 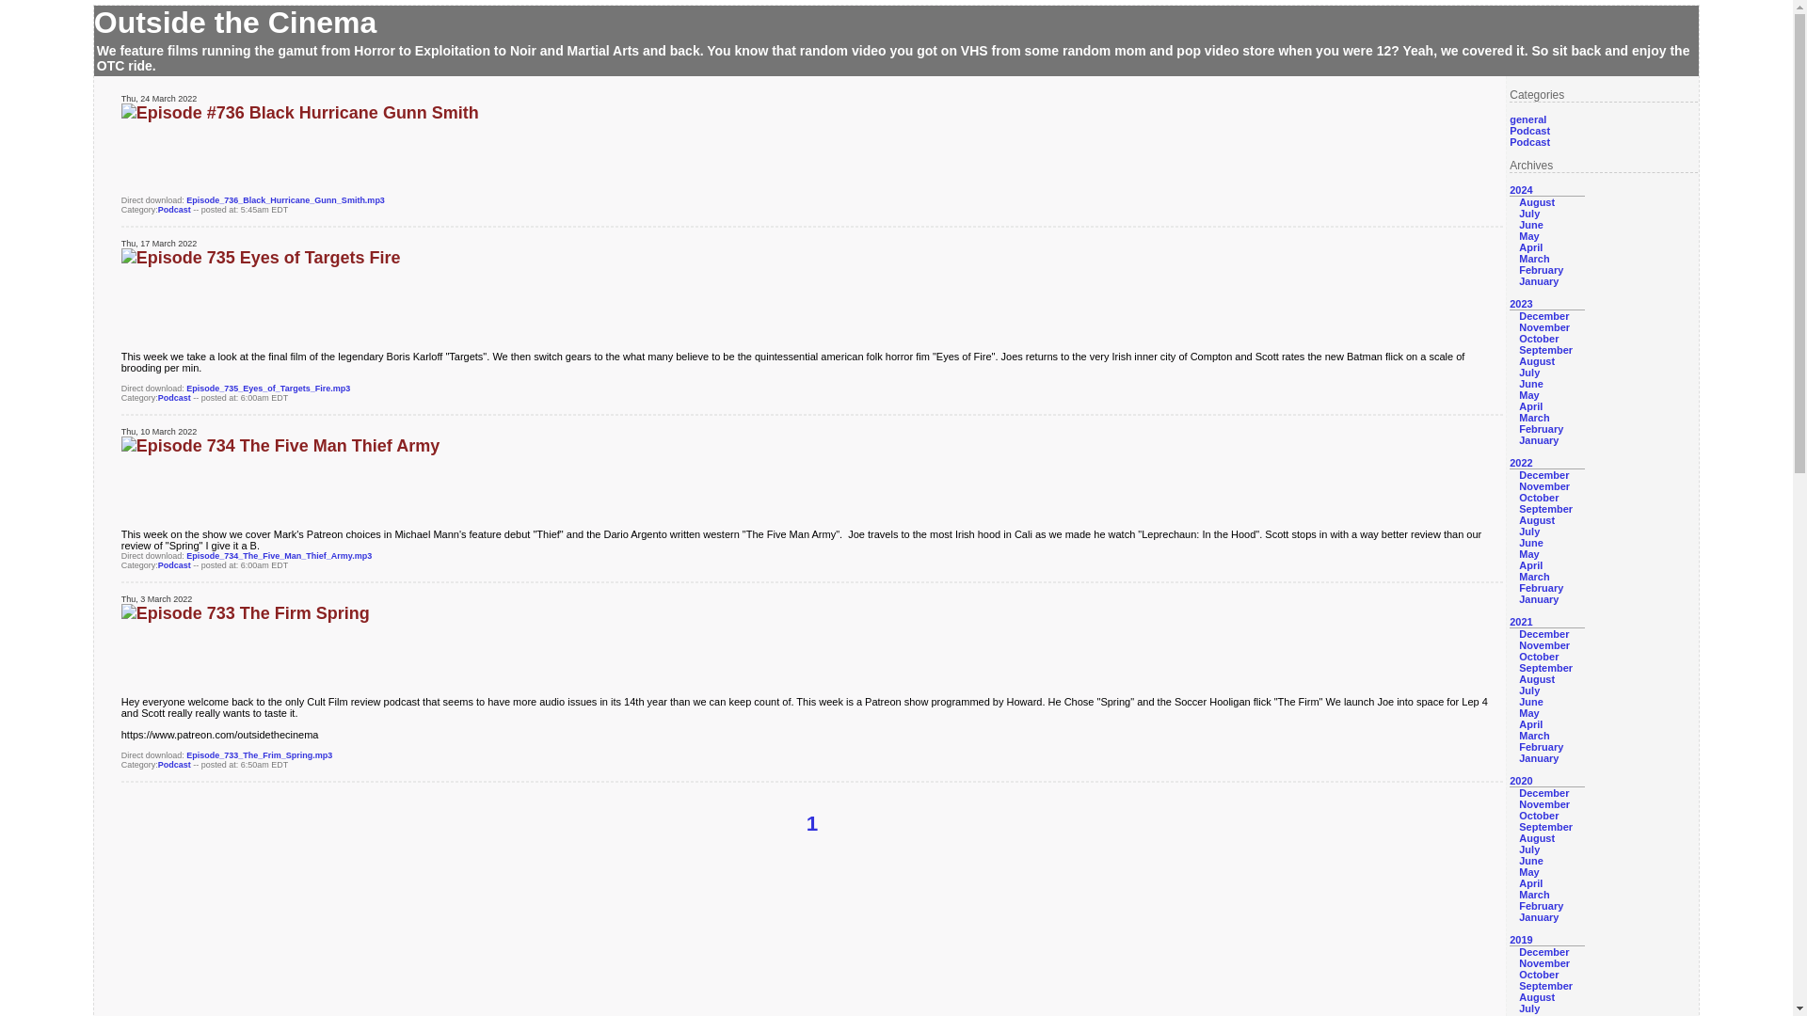 What do you see at coordinates (1543, 474) in the screenshot?
I see `December` at bounding box center [1543, 474].